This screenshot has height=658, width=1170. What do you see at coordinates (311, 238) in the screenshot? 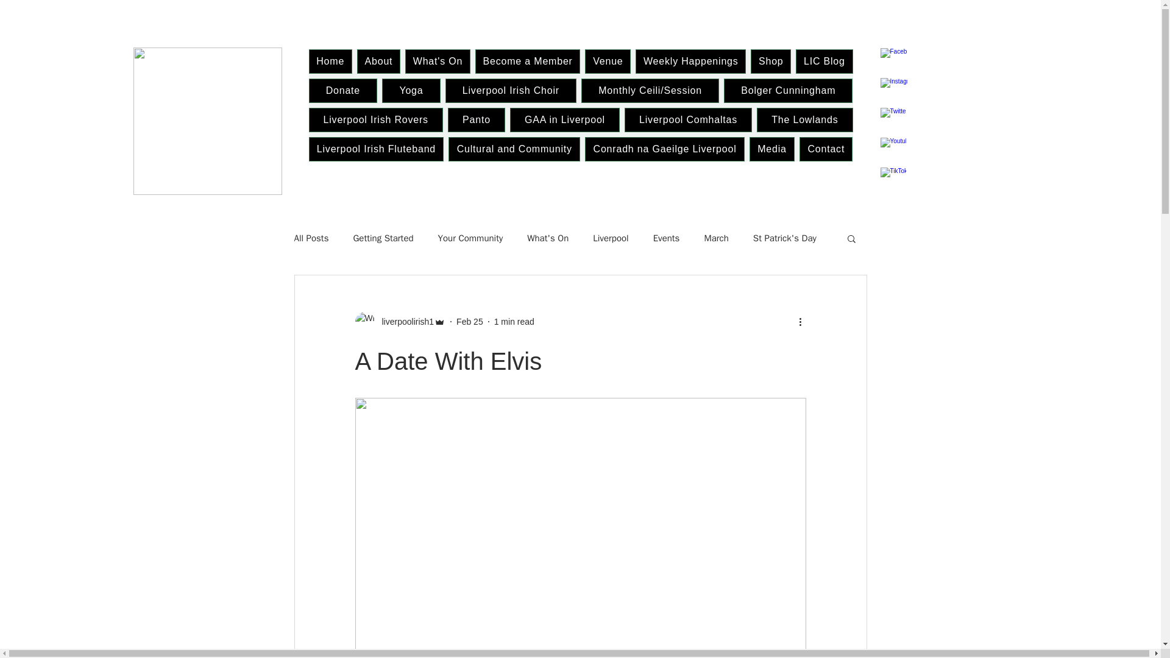
I see `All Posts` at bounding box center [311, 238].